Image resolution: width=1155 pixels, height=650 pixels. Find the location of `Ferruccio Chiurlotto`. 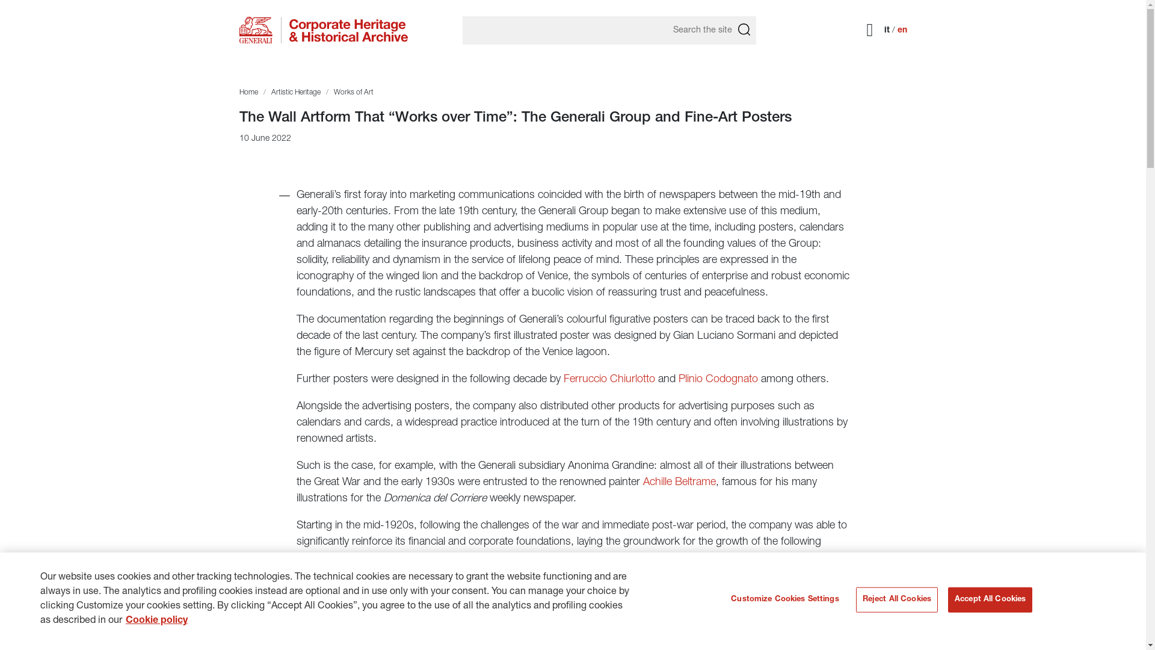

Ferruccio Chiurlotto is located at coordinates (609, 380).